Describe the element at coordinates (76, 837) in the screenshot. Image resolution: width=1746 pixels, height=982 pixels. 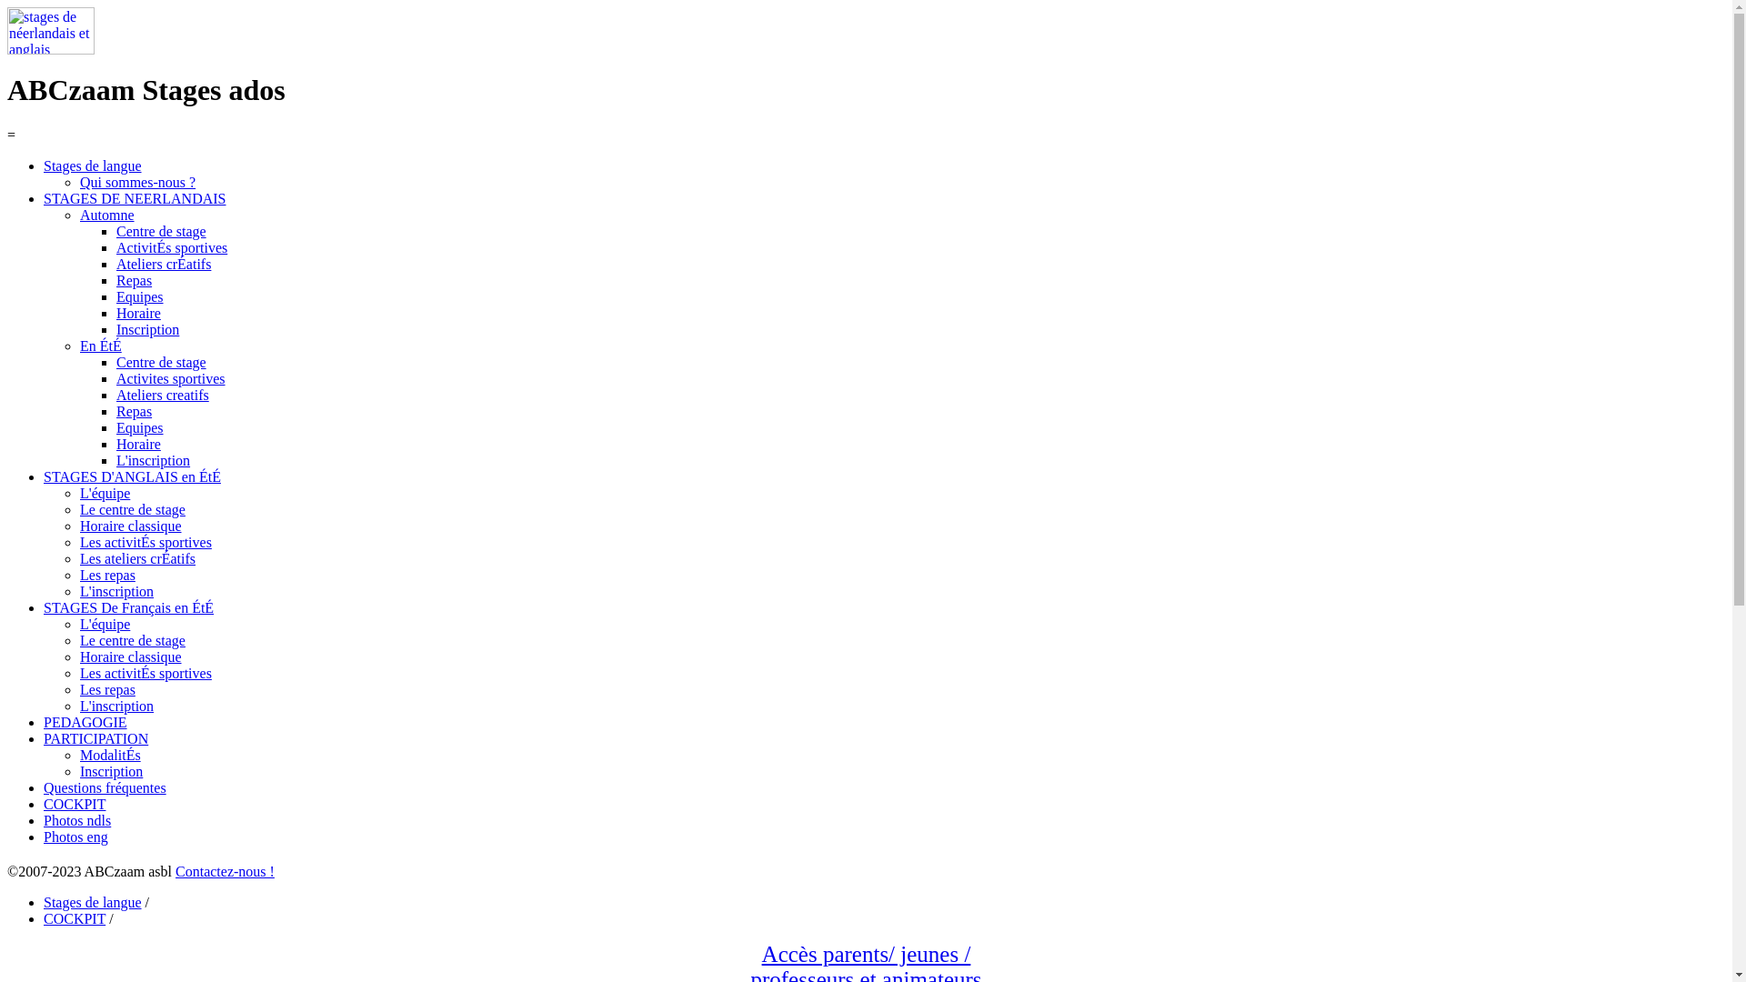
I see `Photos eng` at that location.